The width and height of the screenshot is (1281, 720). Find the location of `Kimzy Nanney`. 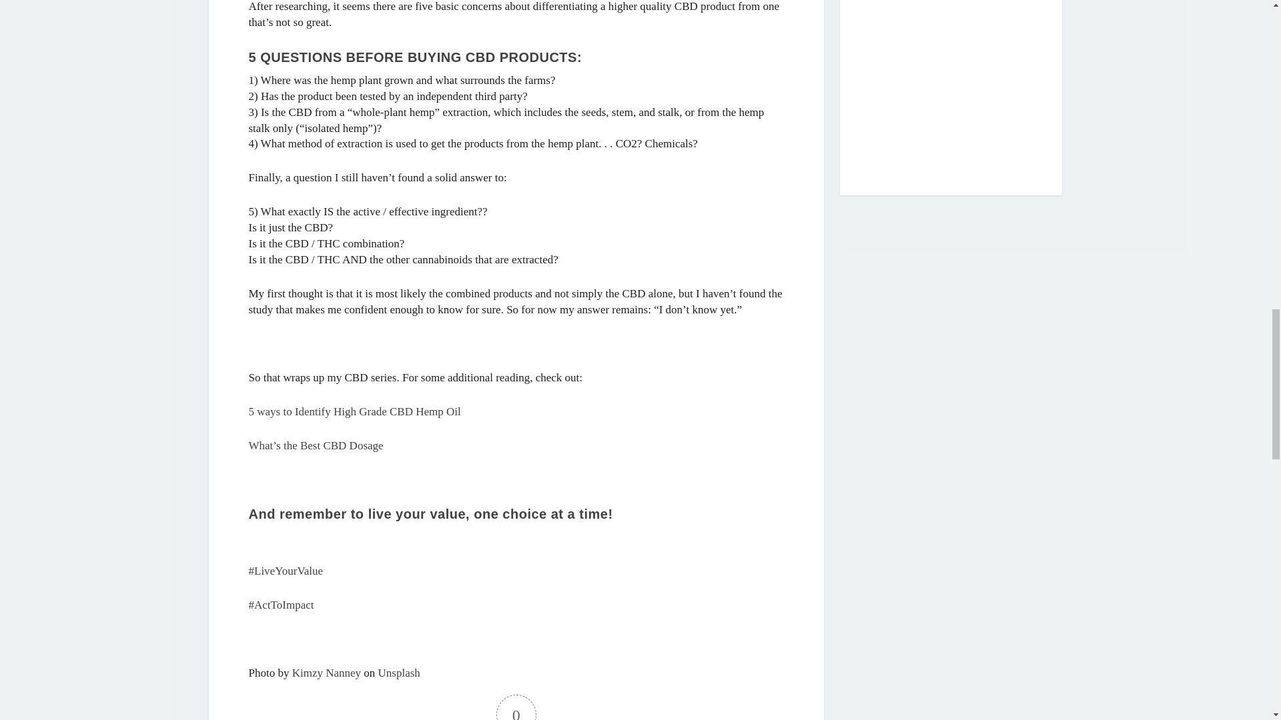

Kimzy Nanney is located at coordinates (326, 673).